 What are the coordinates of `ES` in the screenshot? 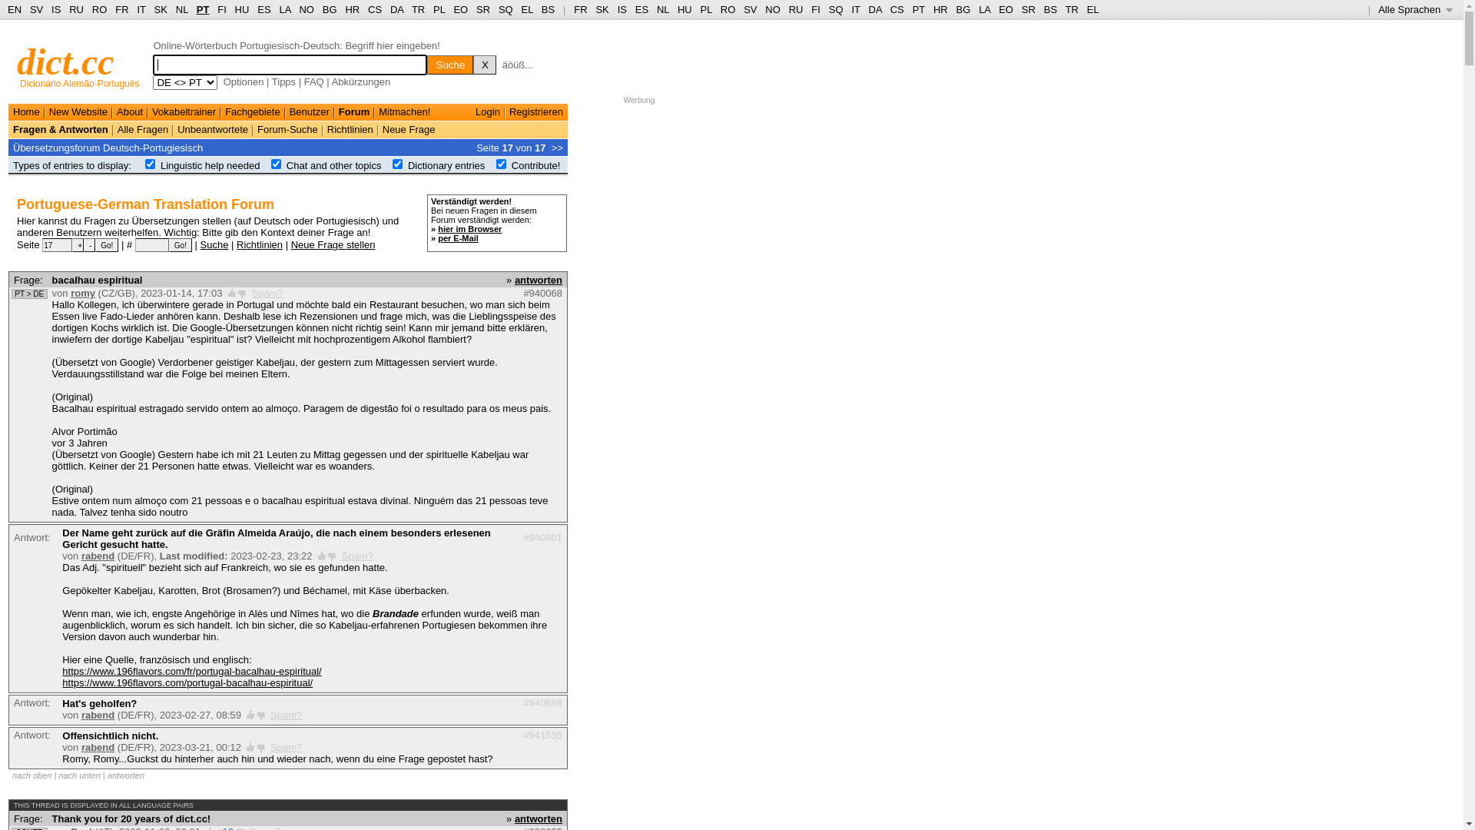 It's located at (264, 9).